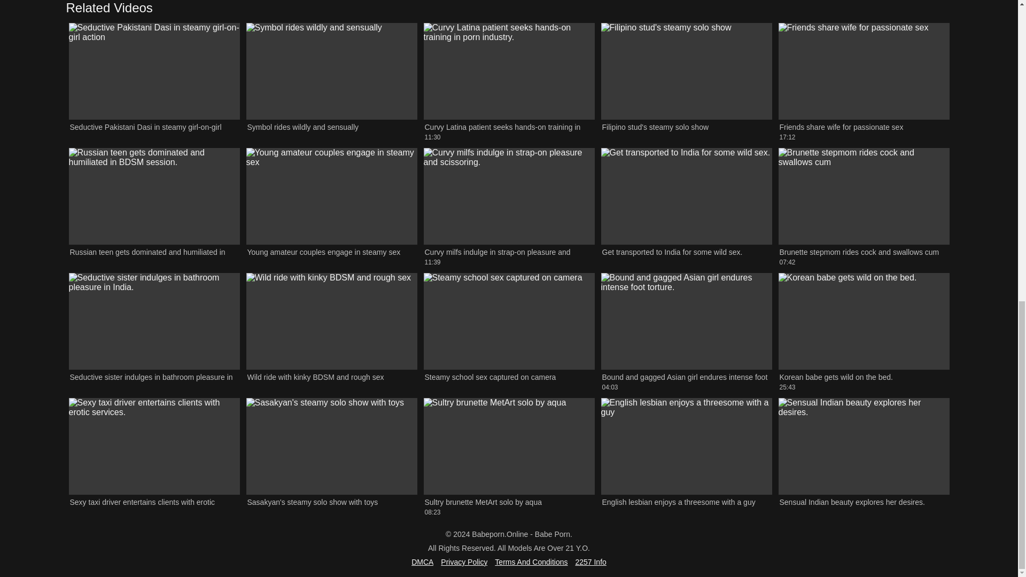  What do you see at coordinates (331, 457) in the screenshot?
I see `Sasakyan's steamy solo show with toys` at bounding box center [331, 457].